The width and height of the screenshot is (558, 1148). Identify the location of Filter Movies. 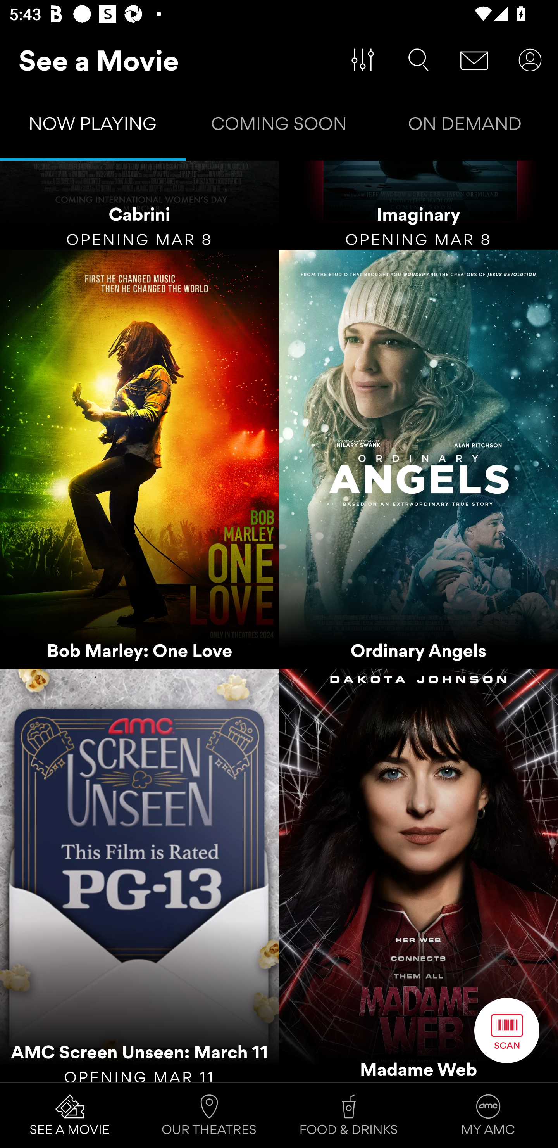
(363, 60).